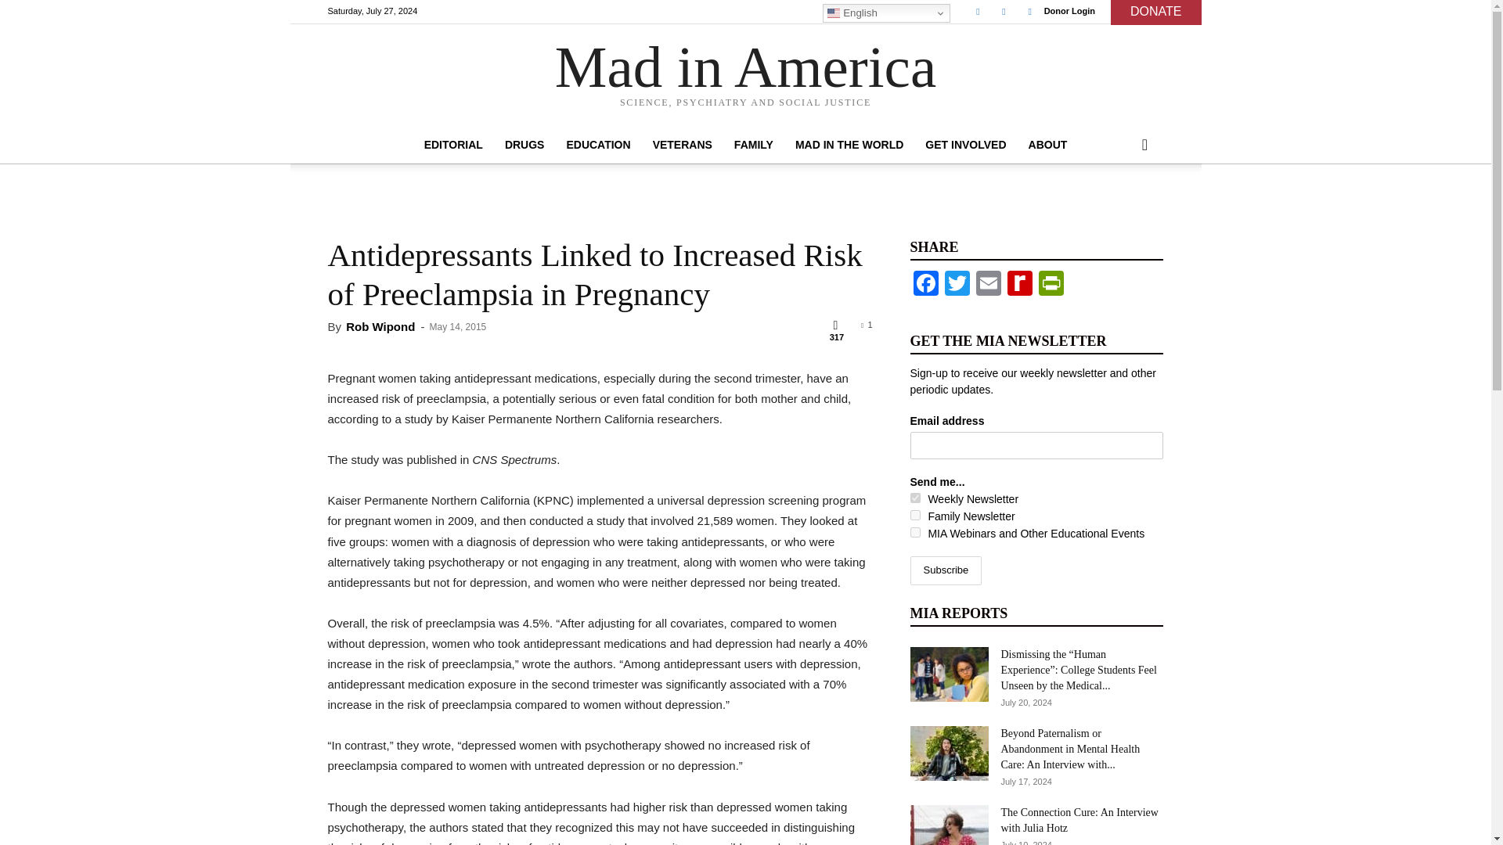 The height and width of the screenshot is (845, 1503). What do you see at coordinates (945, 570) in the screenshot?
I see `Subscribe` at bounding box center [945, 570].